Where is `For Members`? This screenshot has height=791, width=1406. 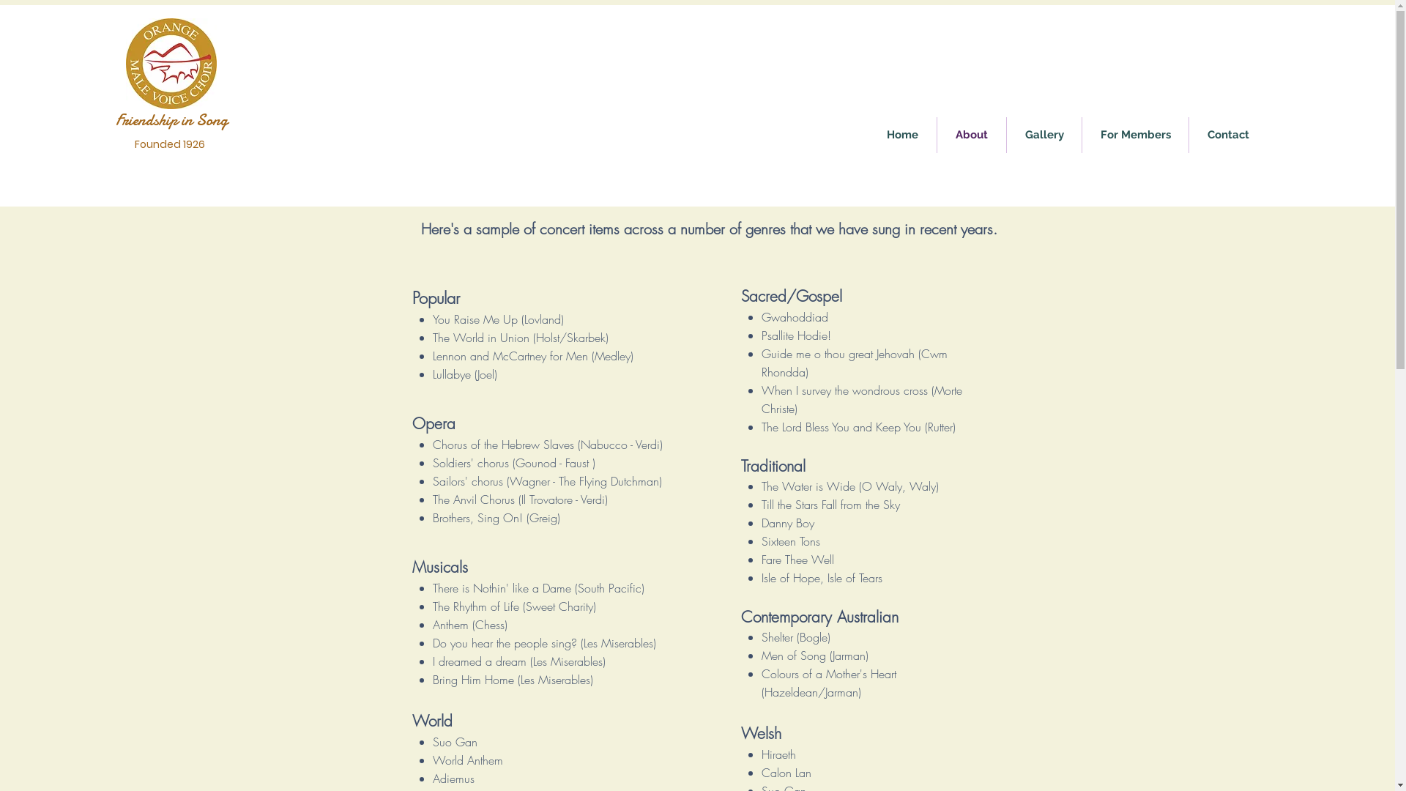 For Members is located at coordinates (1135, 135).